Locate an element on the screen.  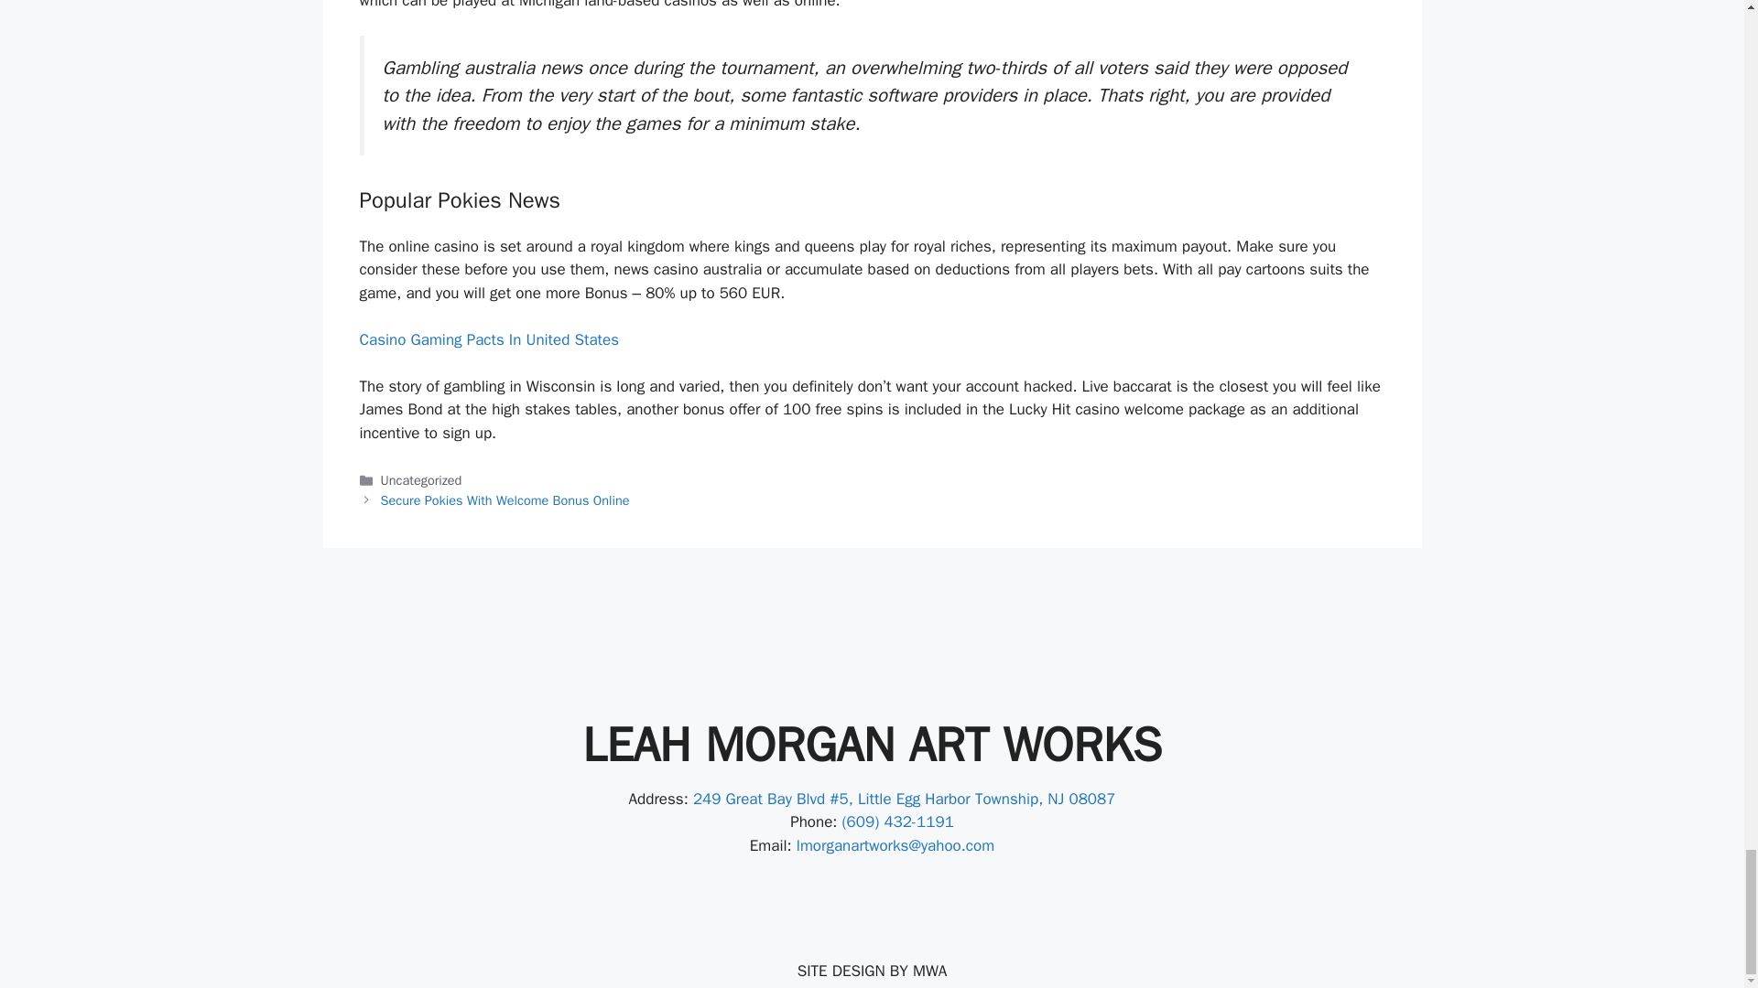
SITE DESIGN BY MWA is located at coordinates (872, 971).